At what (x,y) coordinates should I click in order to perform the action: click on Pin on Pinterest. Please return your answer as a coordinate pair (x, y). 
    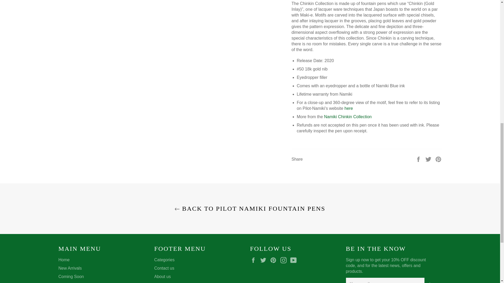
    Looking at the image, I should click on (438, 159).